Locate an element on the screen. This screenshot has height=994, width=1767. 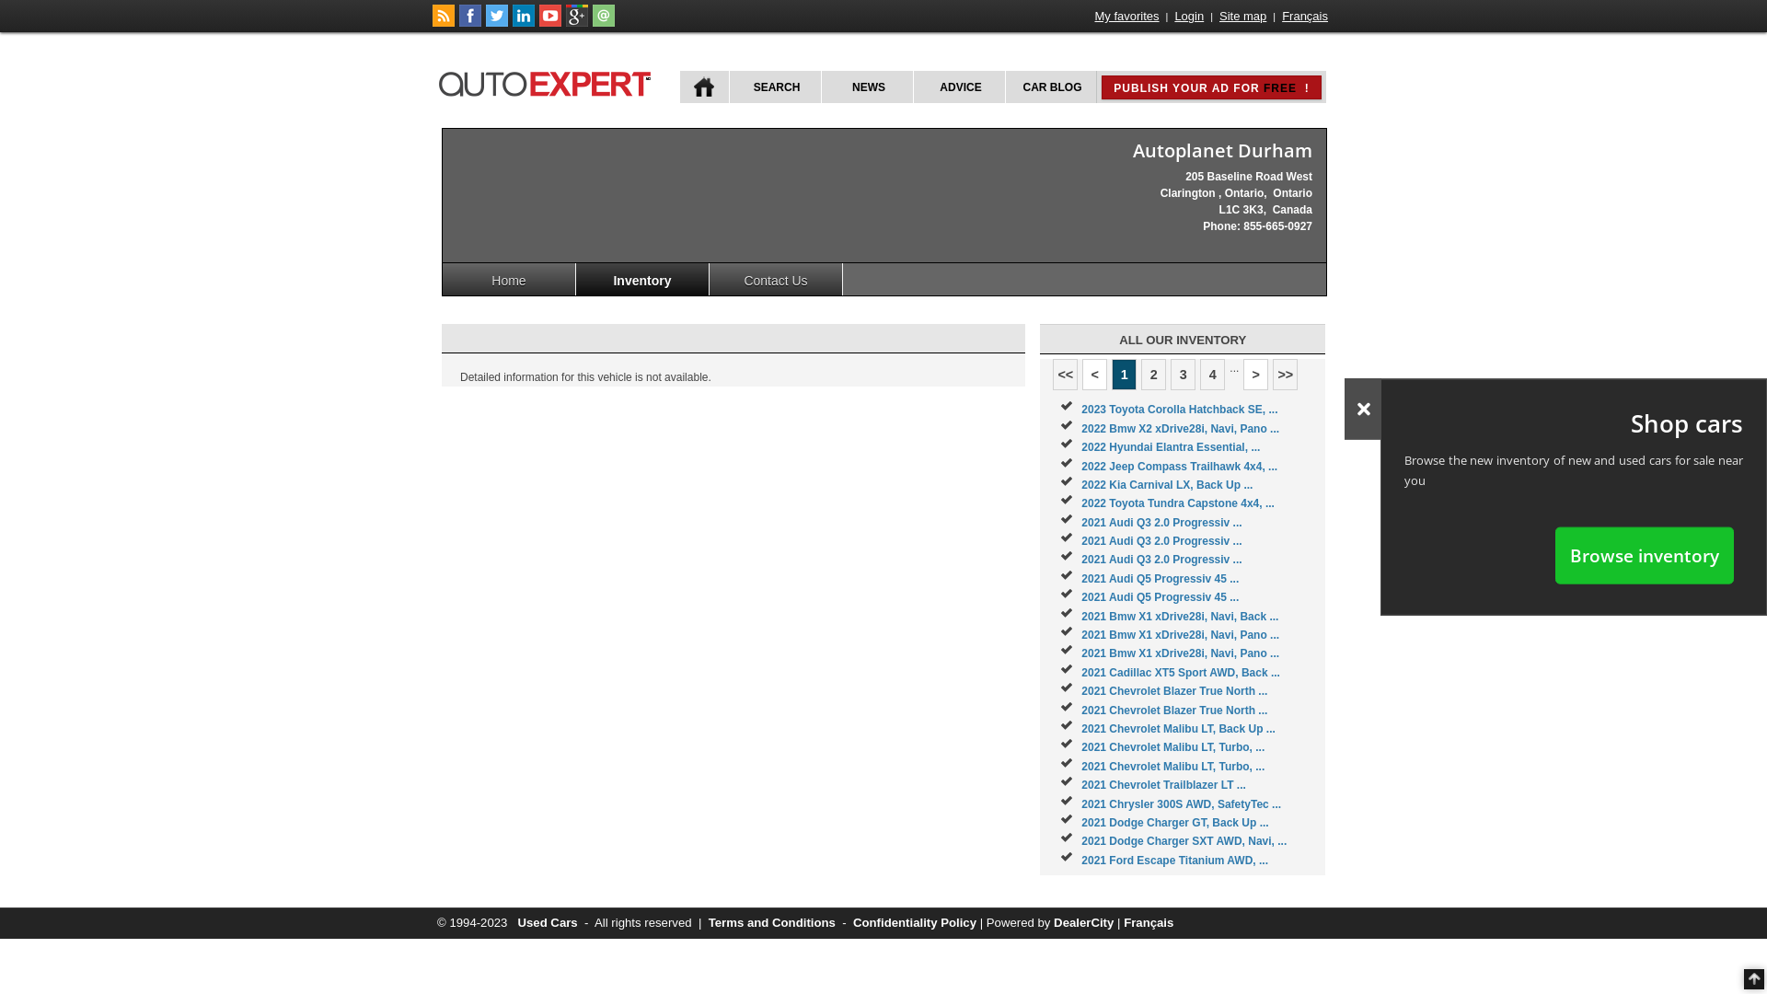
2021 Bmw X1 xDrive28i, Navi, Back ... is located at coordinates (1180, 617).